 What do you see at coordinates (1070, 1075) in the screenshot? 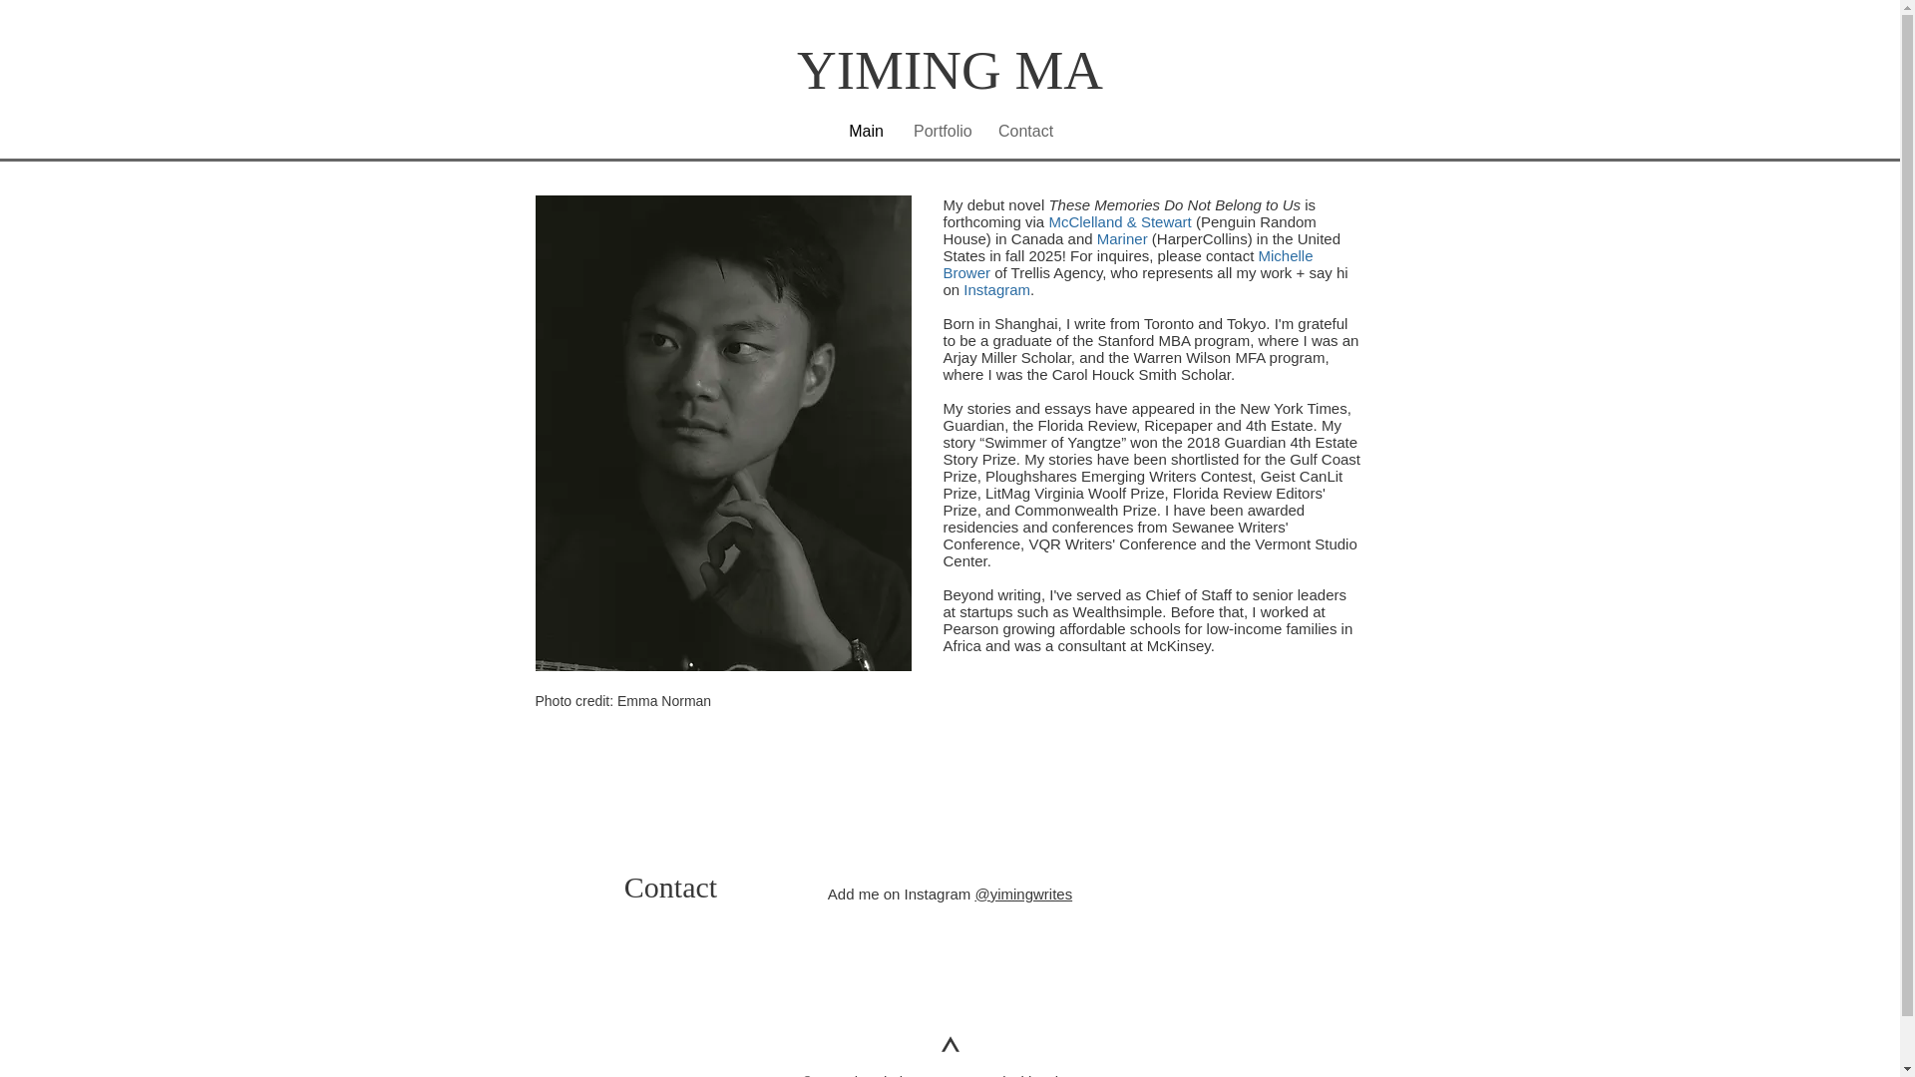
I see `Wix.com` at bounding box center [1070, 1075].